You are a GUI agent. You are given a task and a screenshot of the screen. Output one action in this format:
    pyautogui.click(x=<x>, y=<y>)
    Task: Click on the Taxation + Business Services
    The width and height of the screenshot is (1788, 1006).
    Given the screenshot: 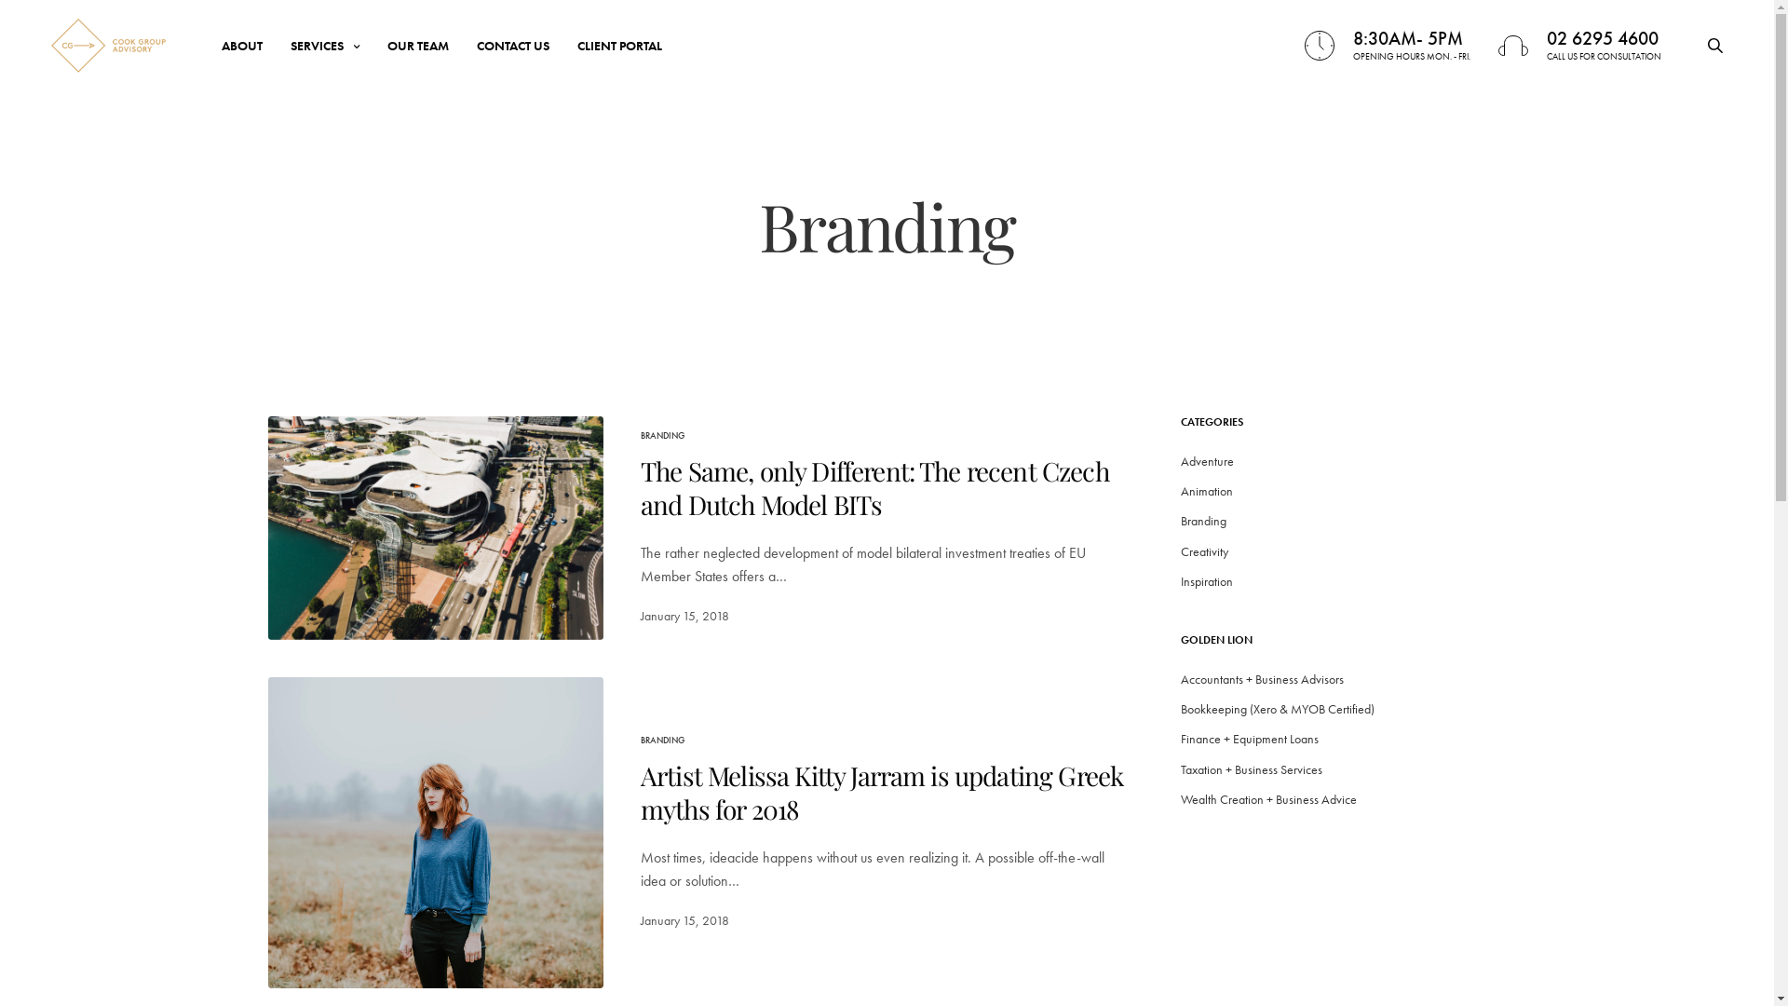 What is the action you would take?
    pyautogui.click(x=1252, y=769)
    